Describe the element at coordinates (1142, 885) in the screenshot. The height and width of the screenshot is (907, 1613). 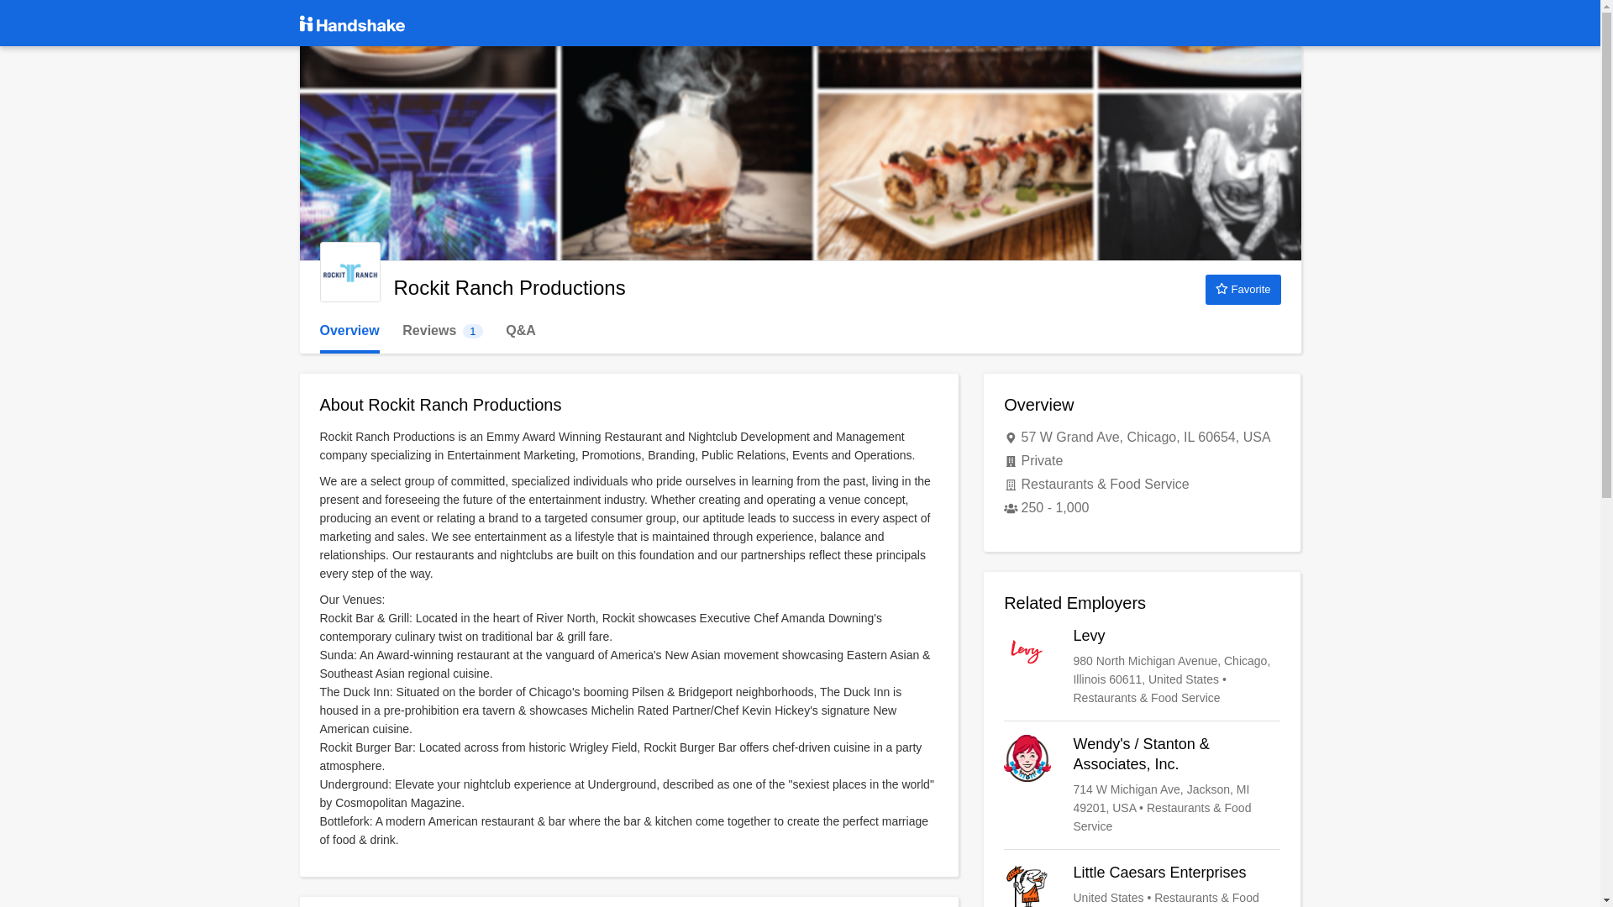
I see `Little Caesars Enterprises` at that location.